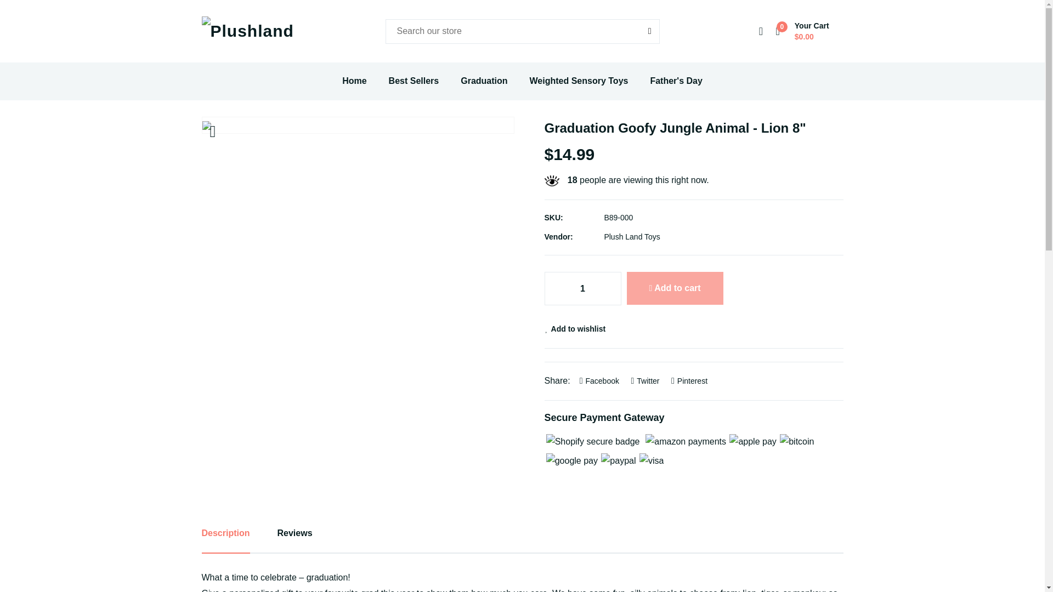 This screenshot has width=1053, height=592. What do you see at coordinates (354, 81) in the screenshot?
I see `Home` at bounding box center [354, 81].